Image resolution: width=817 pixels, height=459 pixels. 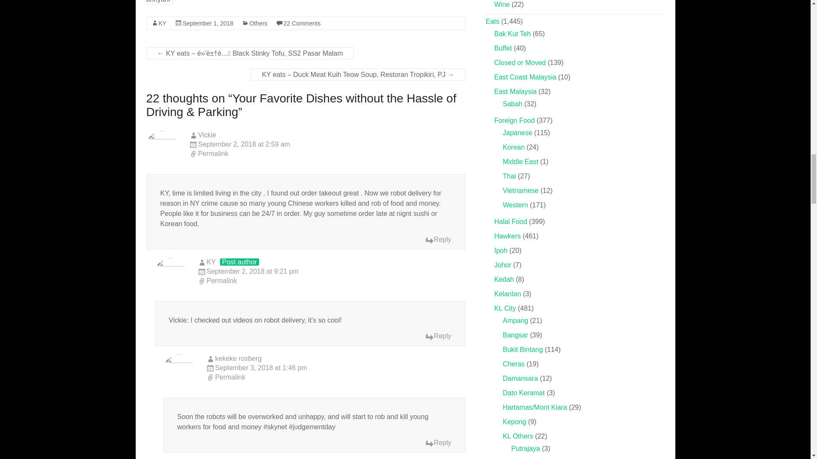 I want to click on nasi brinyani, so click(x=304, y=2).